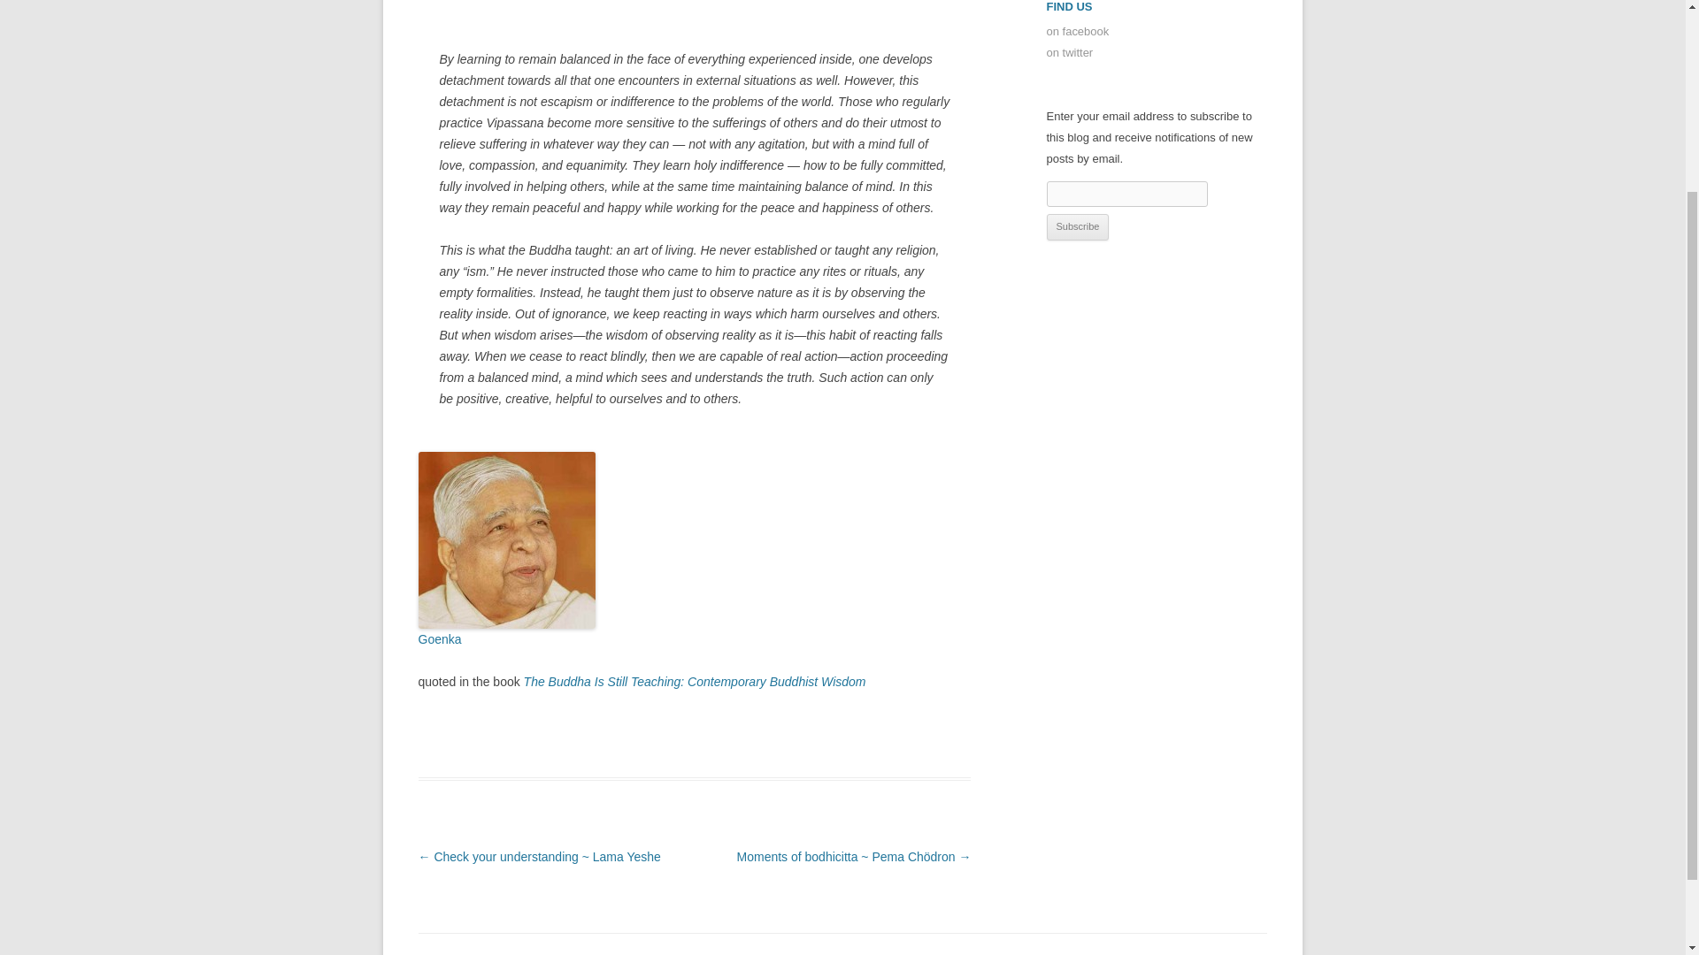 Image resolution: width=1699 pixels, height=955 pixels. I want to click on on twitter, so click(1069, 51).